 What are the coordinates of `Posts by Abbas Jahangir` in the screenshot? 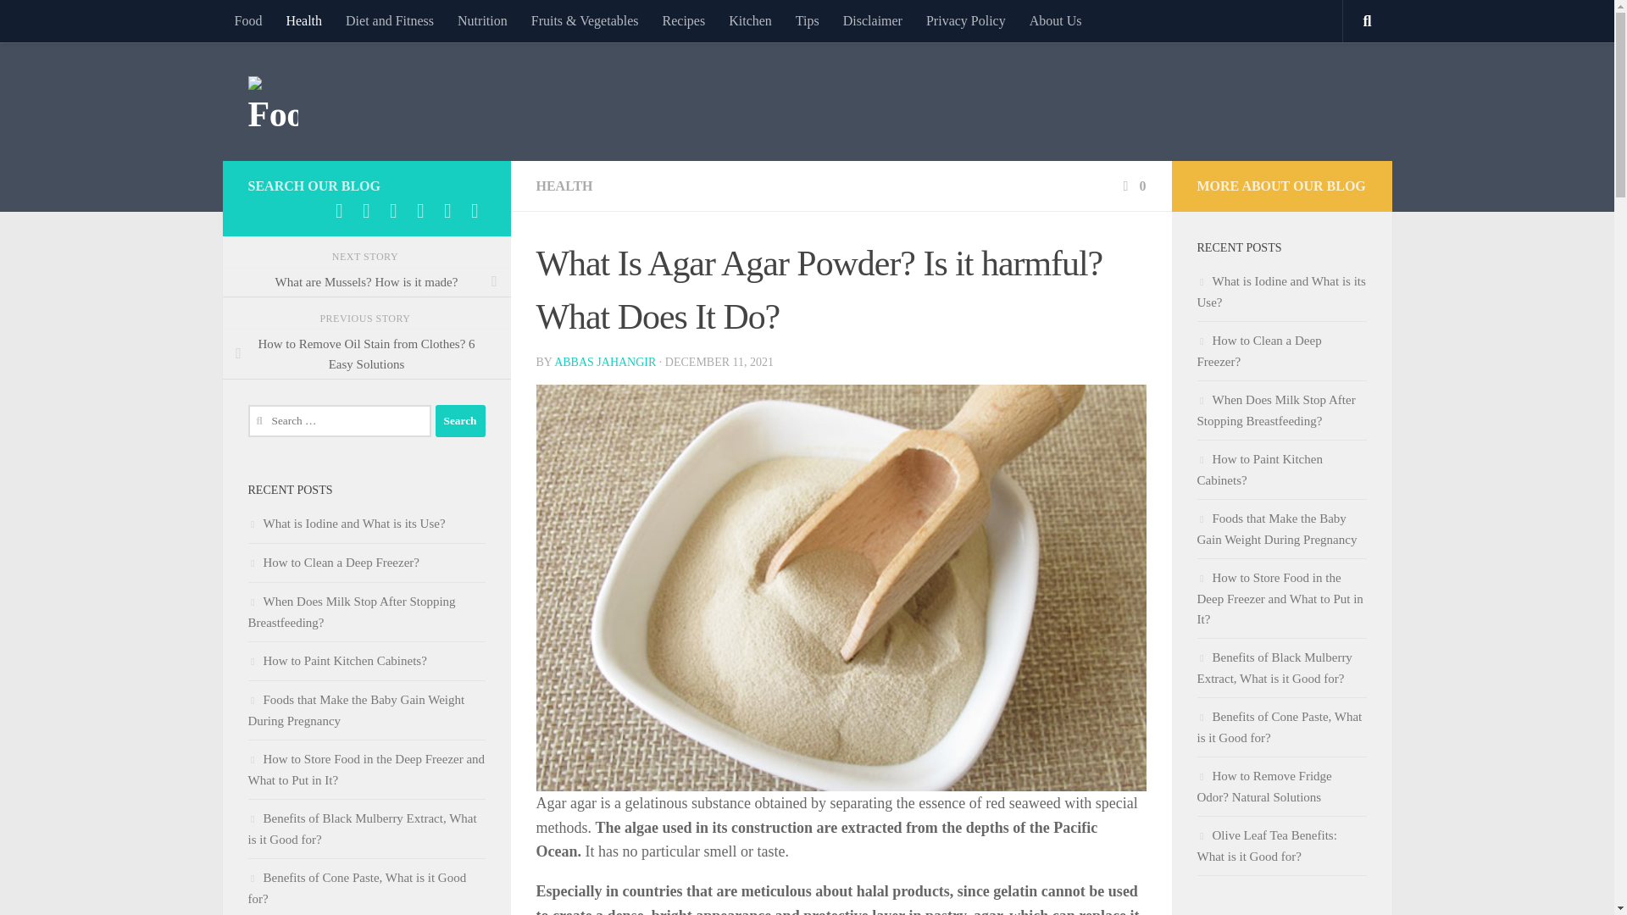 It's located at (605, 363).